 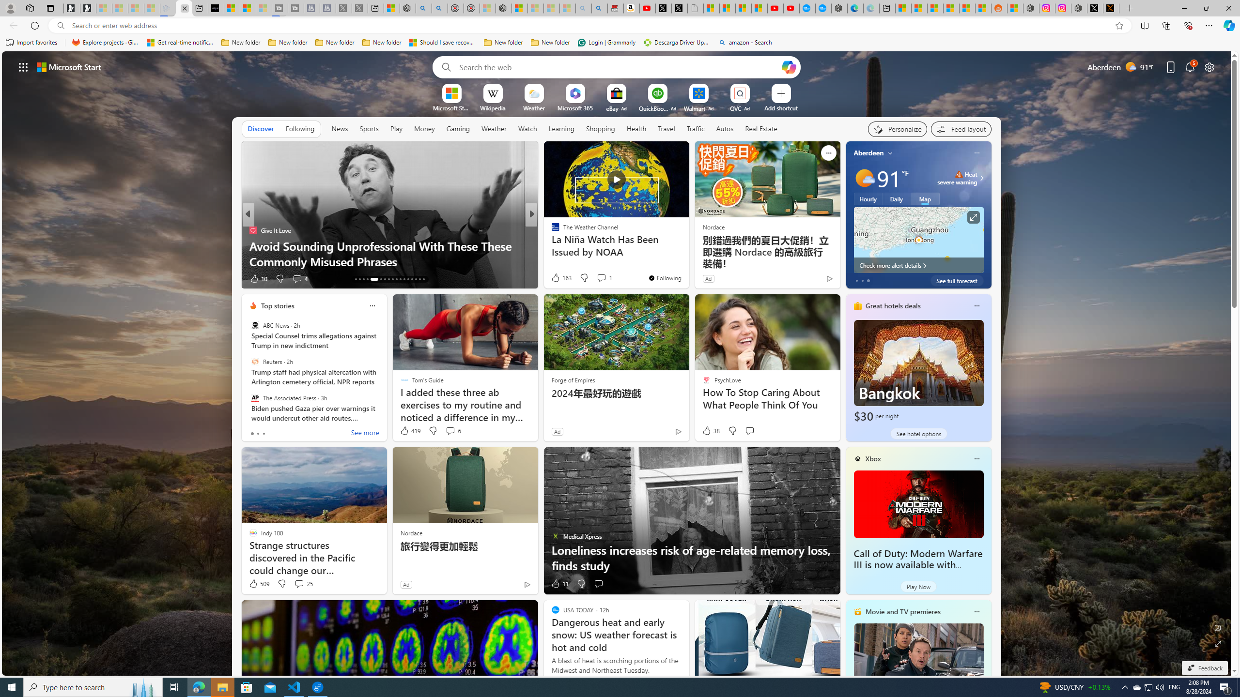 What do you see at coordinates (400, 279) in the screenshot?
I see `AutomationID: tab-23` at bounding box center [400, 279].